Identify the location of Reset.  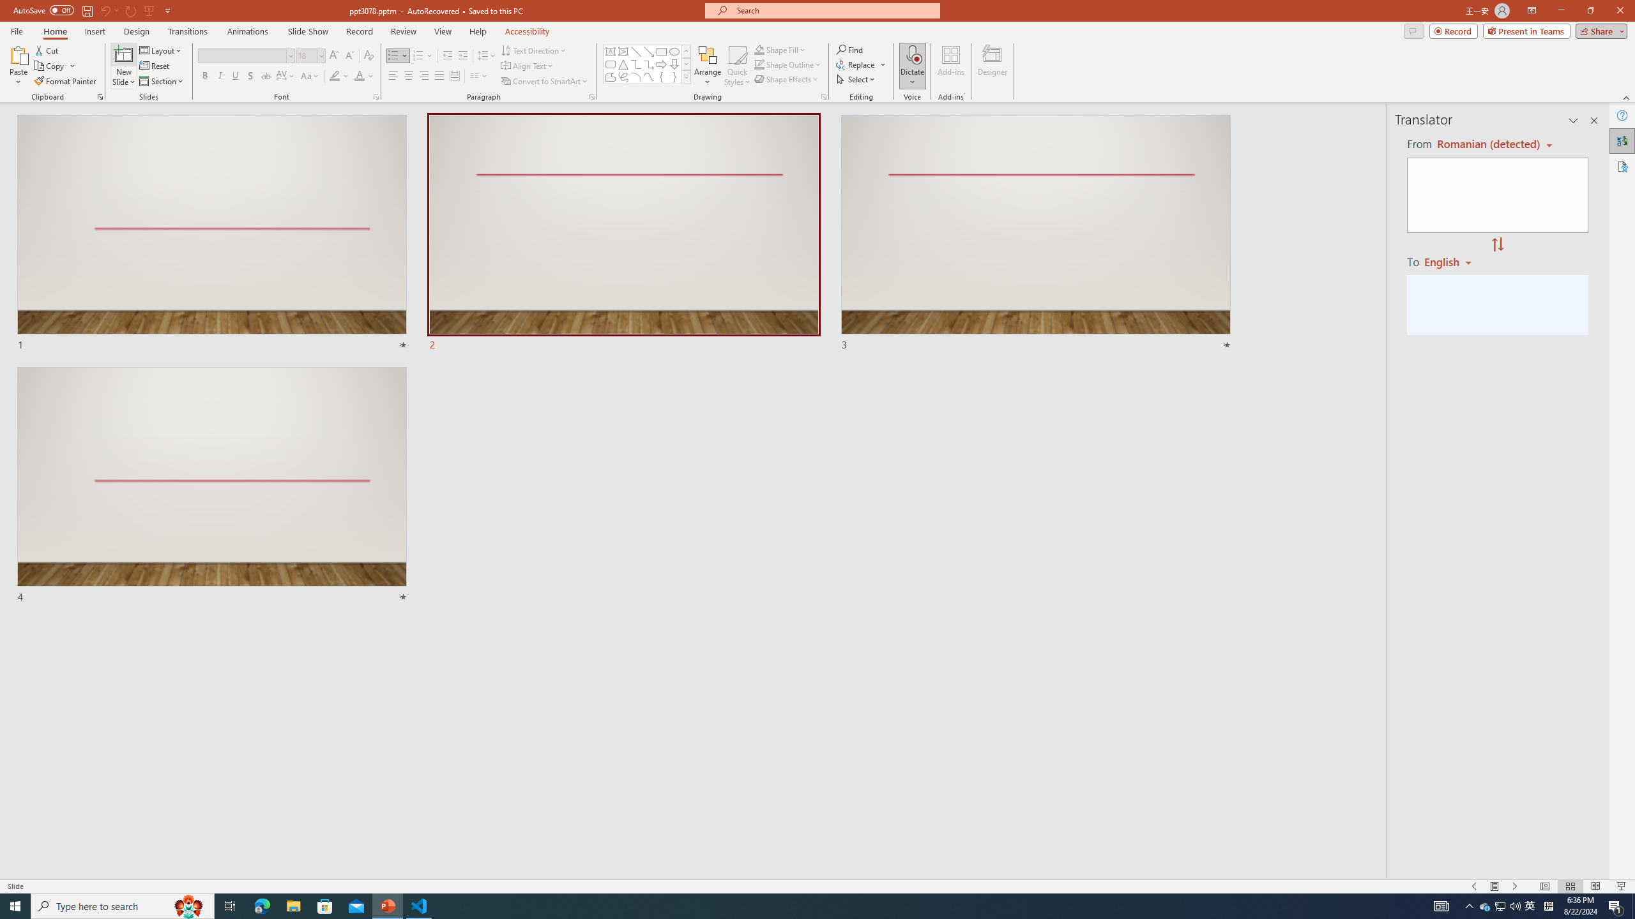
(155, 66).